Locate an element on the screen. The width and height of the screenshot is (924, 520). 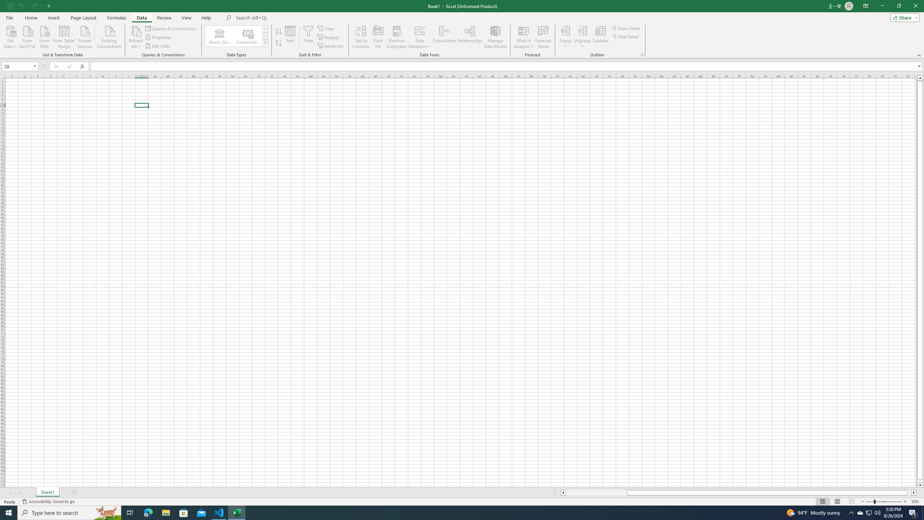
Close is located at coordinates (915, 6).